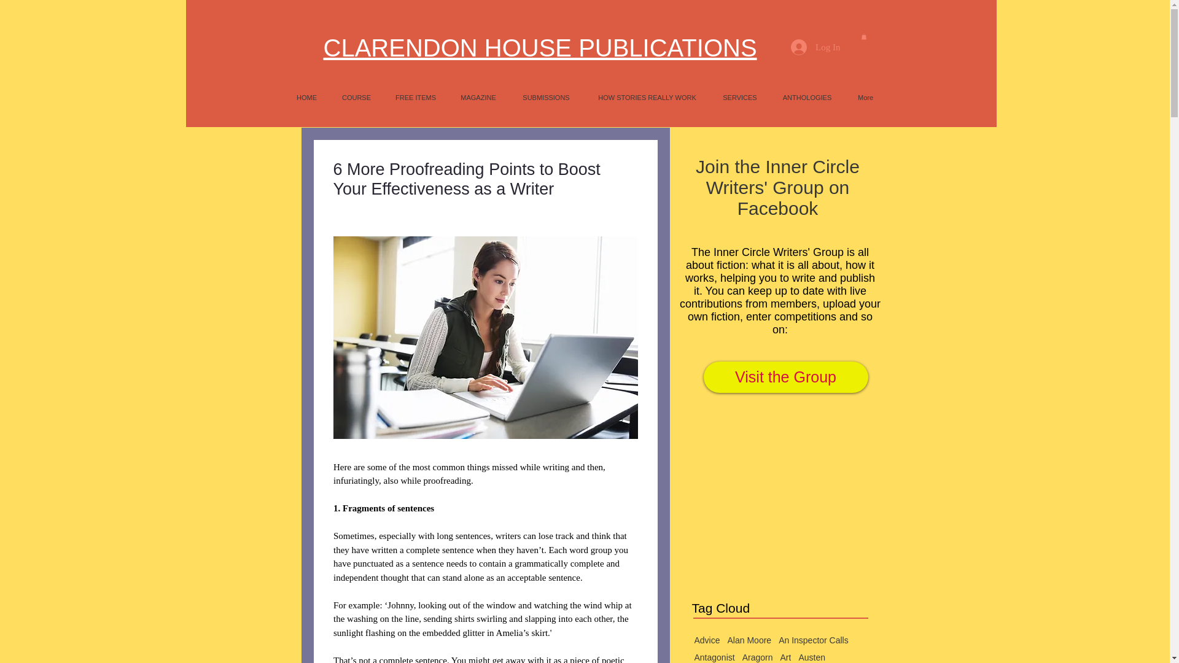 Image resolution: width=1179 pixels, height=663 pixels. What do you see at coordinates (807, 97) in the screenshot?
I see `ANTHOLOGIES` at bounding box center [807, 97].